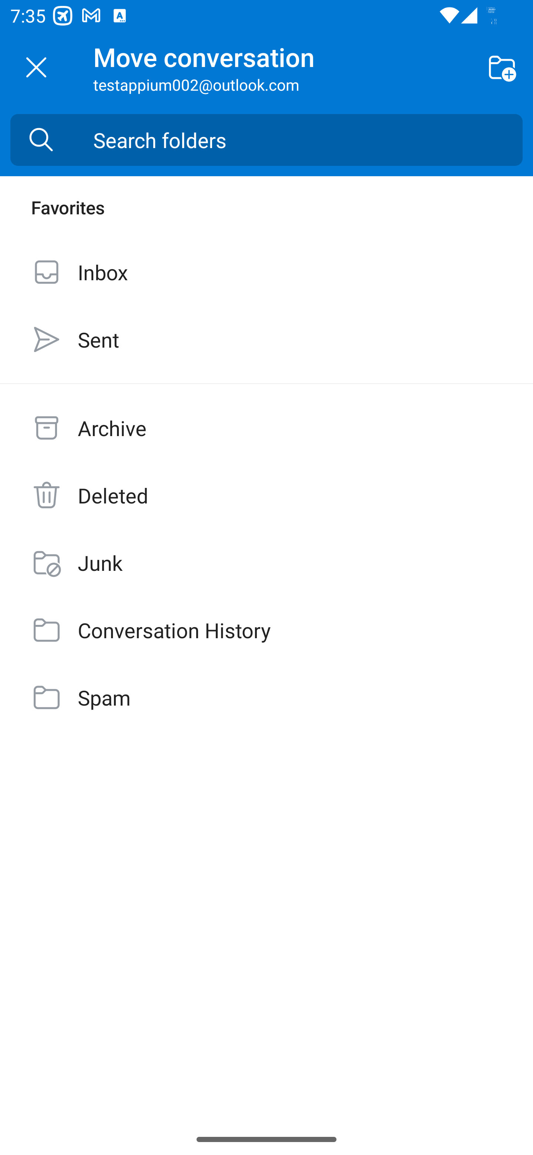  Describe the element at coordinates (266, 495) in the screenshot. I see `Deleted` at that location.